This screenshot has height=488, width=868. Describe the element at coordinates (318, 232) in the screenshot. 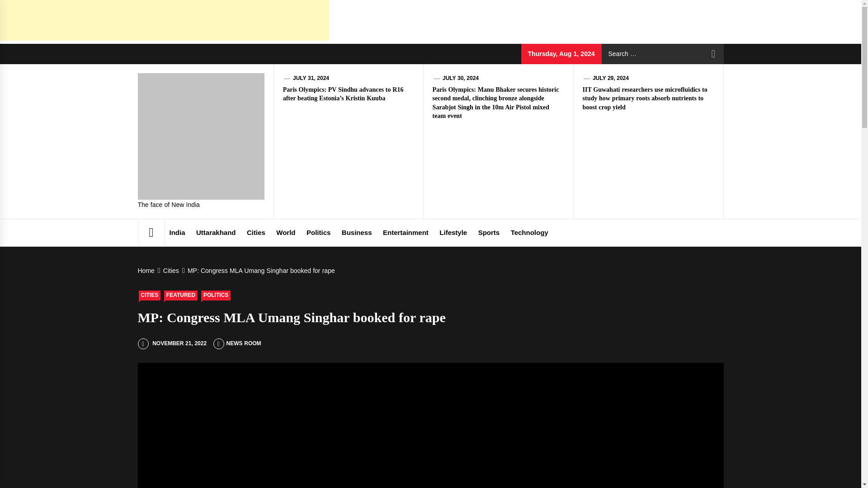

I see `Politics` at that location.